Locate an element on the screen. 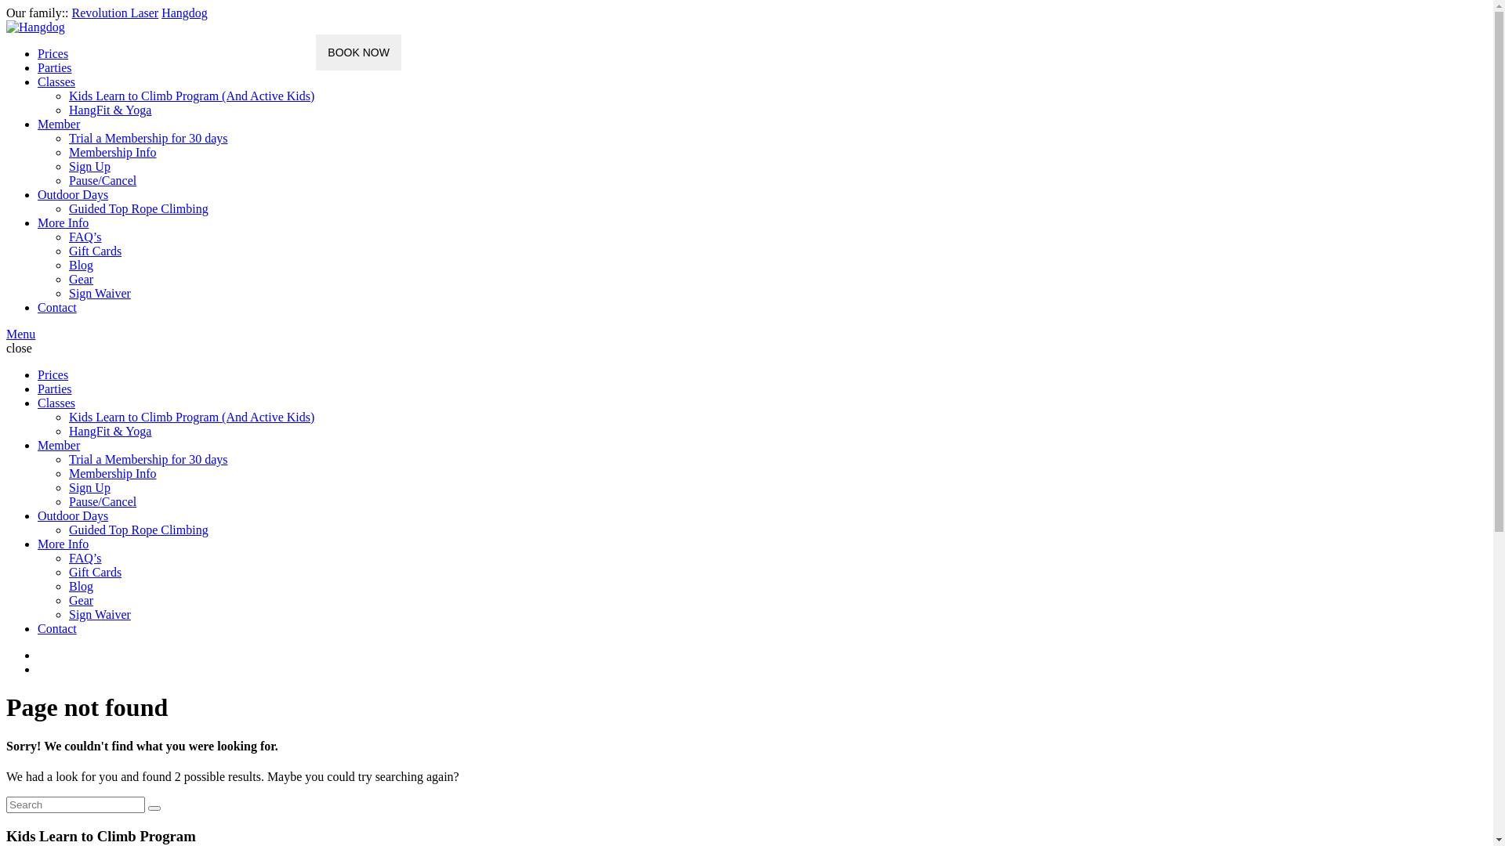 The image size is (1505, 846). Member is located at coordinates (59, 445).